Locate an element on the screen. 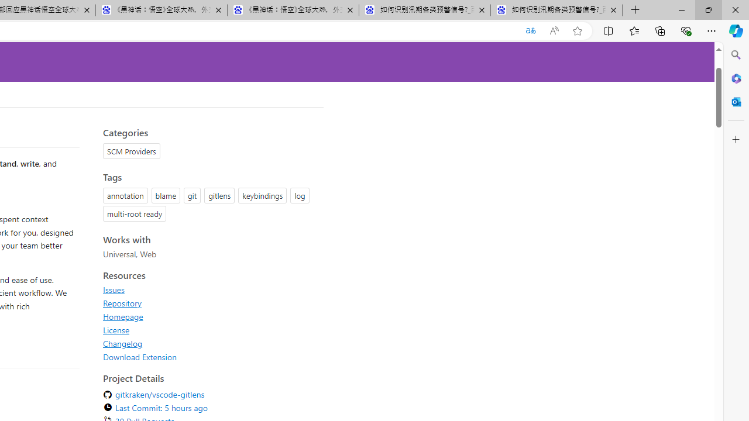 Image resolution: width=749 pixels, height=421 pixels. License is located at coordinates (209, 330).